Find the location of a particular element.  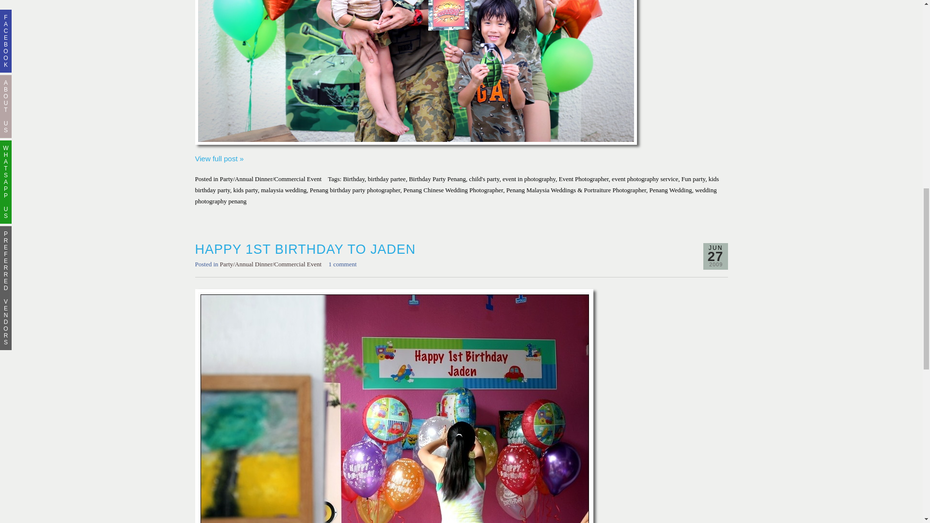

child's party is located at coordinates (484, 178).